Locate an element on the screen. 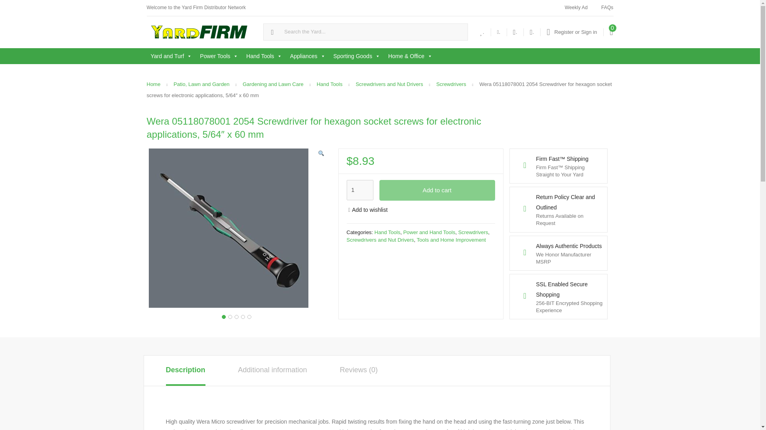 Image resolution: width=766 pixels, height=430 pixels. Wera-Kraftform-Micro-Set12-Pc-Sb-1-with-Pouch-5073675001-0-1 is located at coordinates (228, 228).